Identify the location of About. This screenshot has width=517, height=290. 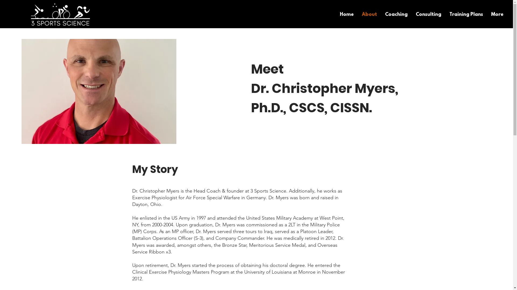
(369, 15).